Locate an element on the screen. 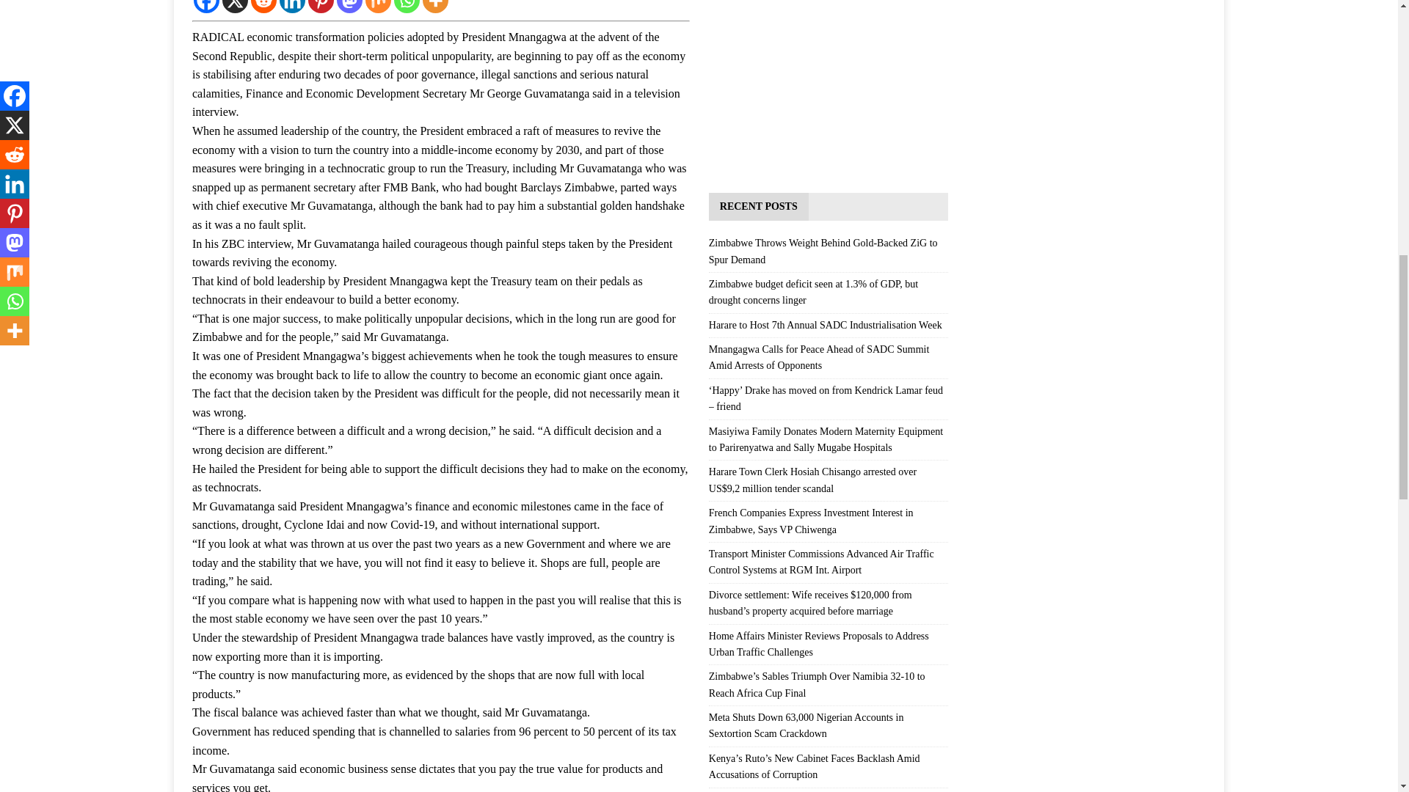  Pinterest is located at coordinates (321, 7).